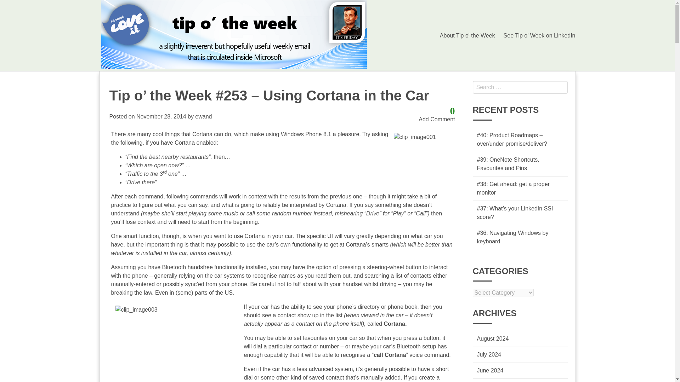 This screenshot has height=382, width=680. I want to click on See Tip o' Week on LinkedIn, so click(539, 35).